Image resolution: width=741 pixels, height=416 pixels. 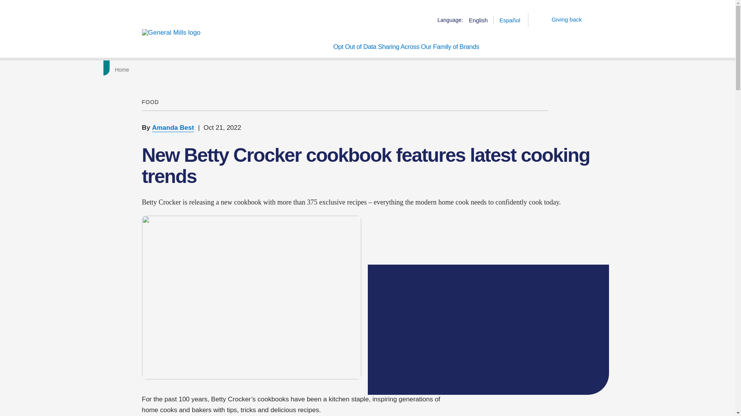 I want to click on General Mills, so click(x=174, y=32).